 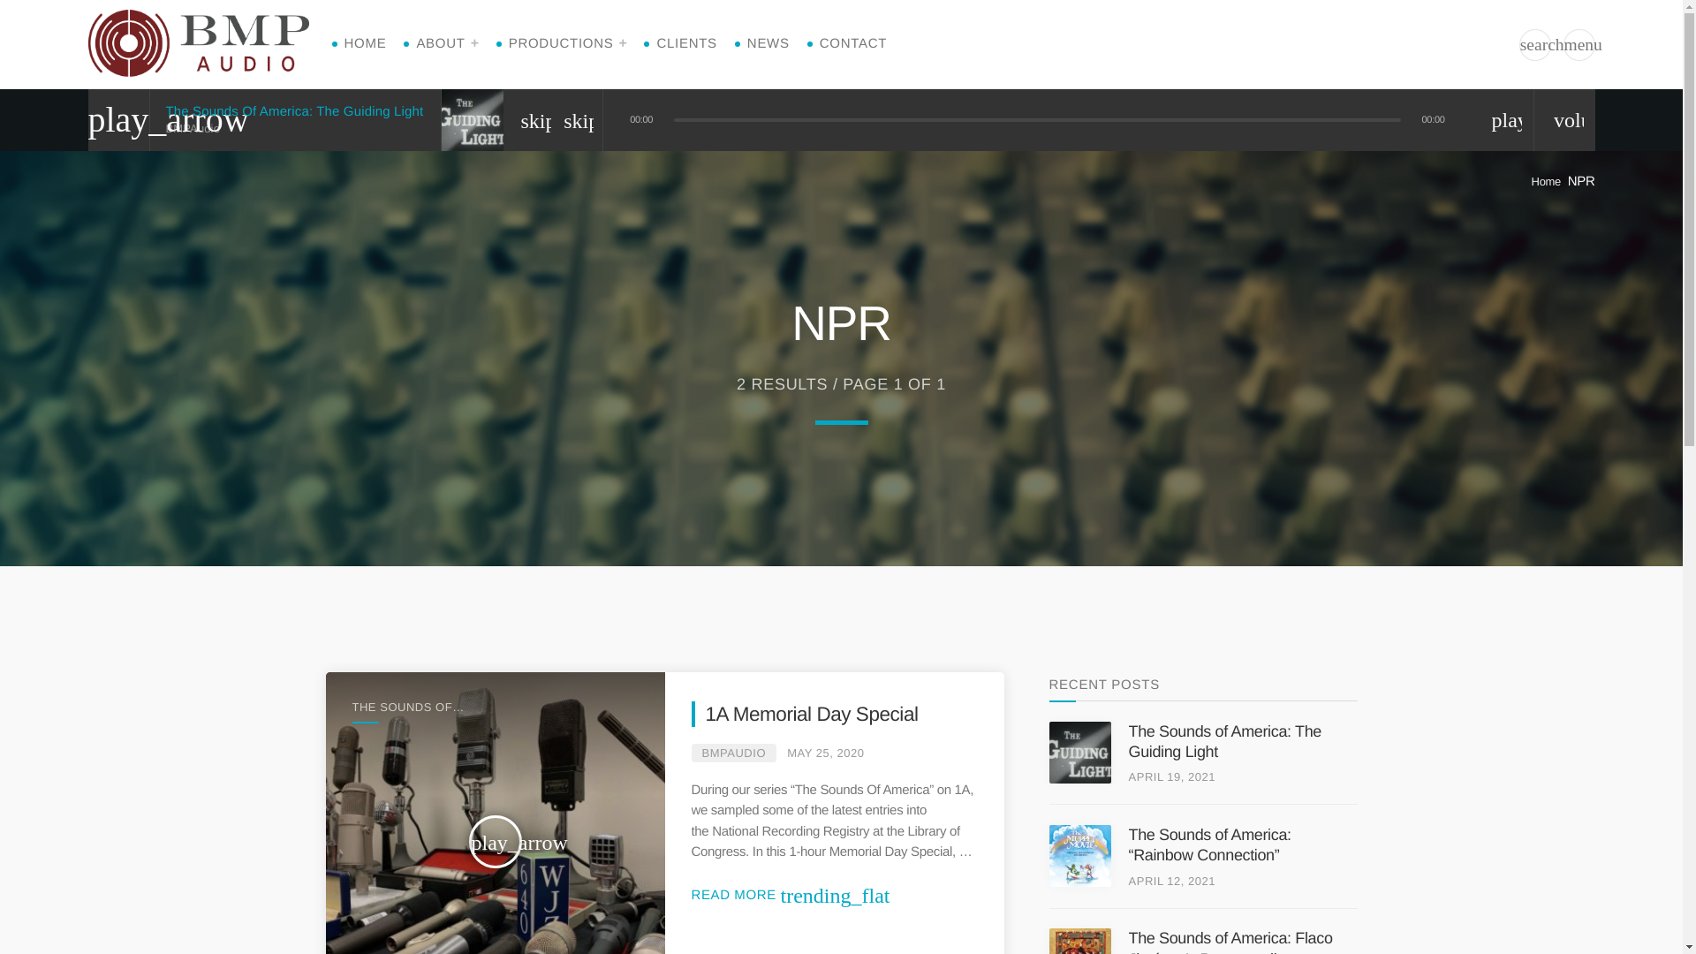 I want to click on CLIENTS, so click(x=685, y=44).